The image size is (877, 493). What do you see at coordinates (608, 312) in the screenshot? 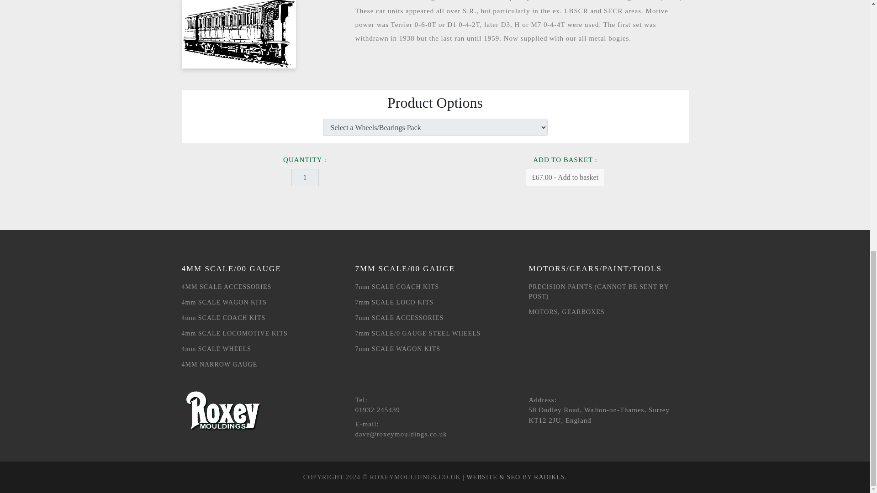
I see `MOTORS, GEARBOXES` at bounding box center [608, 312].